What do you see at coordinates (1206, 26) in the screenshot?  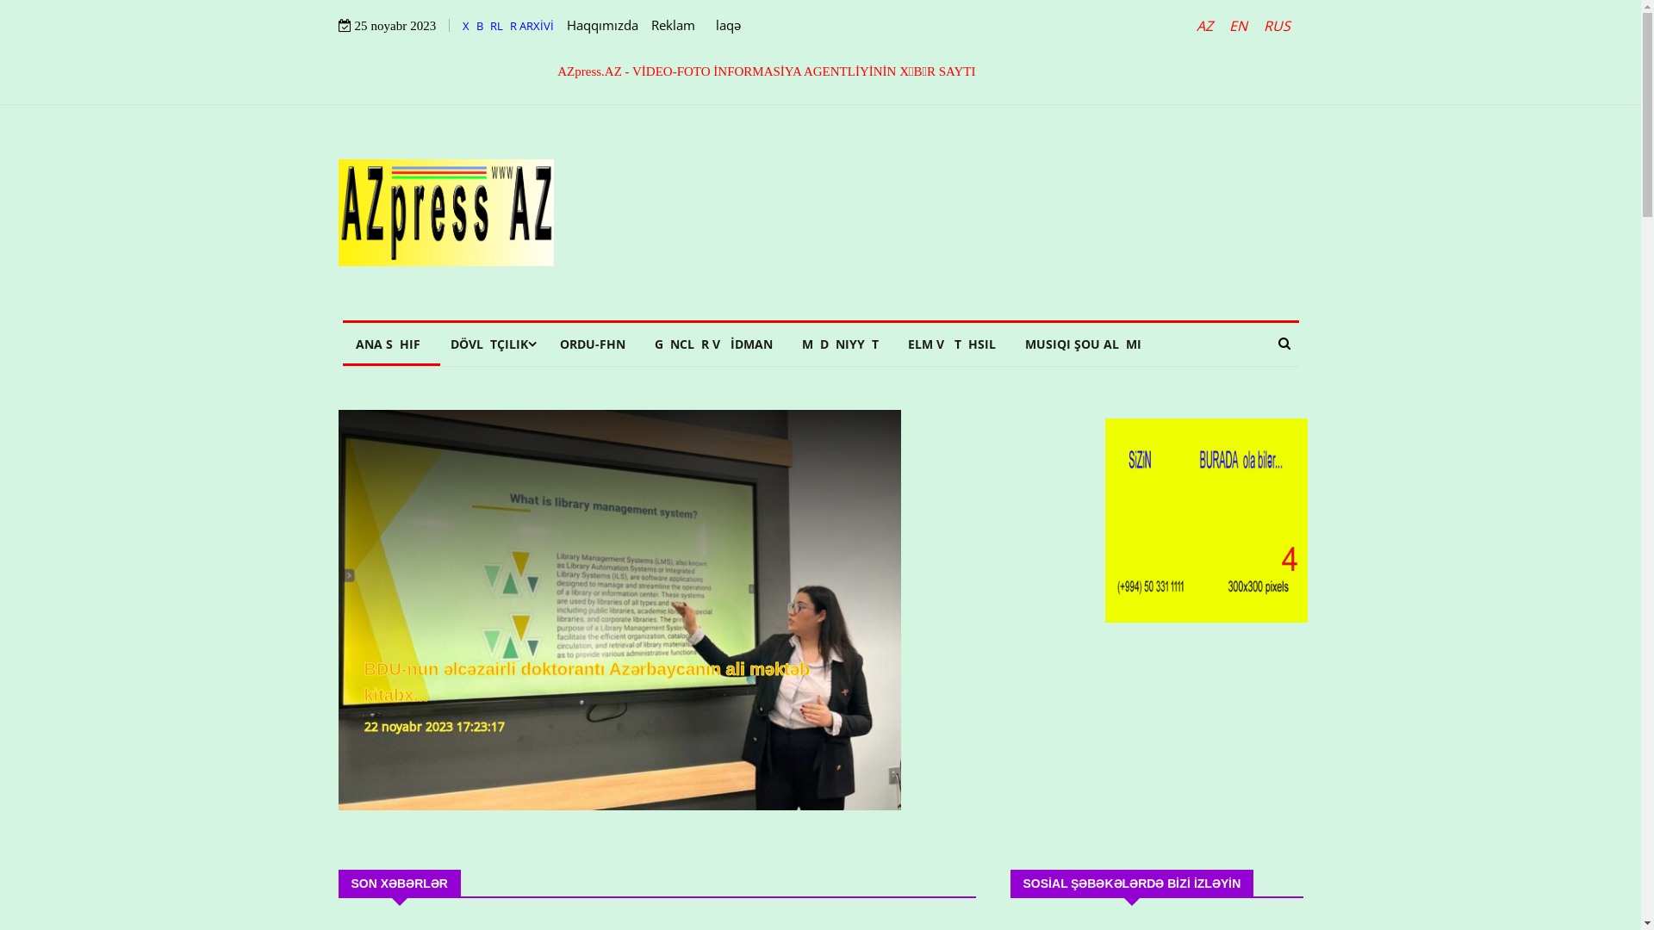 I see `AZ` at bounding box center [1206, 26].